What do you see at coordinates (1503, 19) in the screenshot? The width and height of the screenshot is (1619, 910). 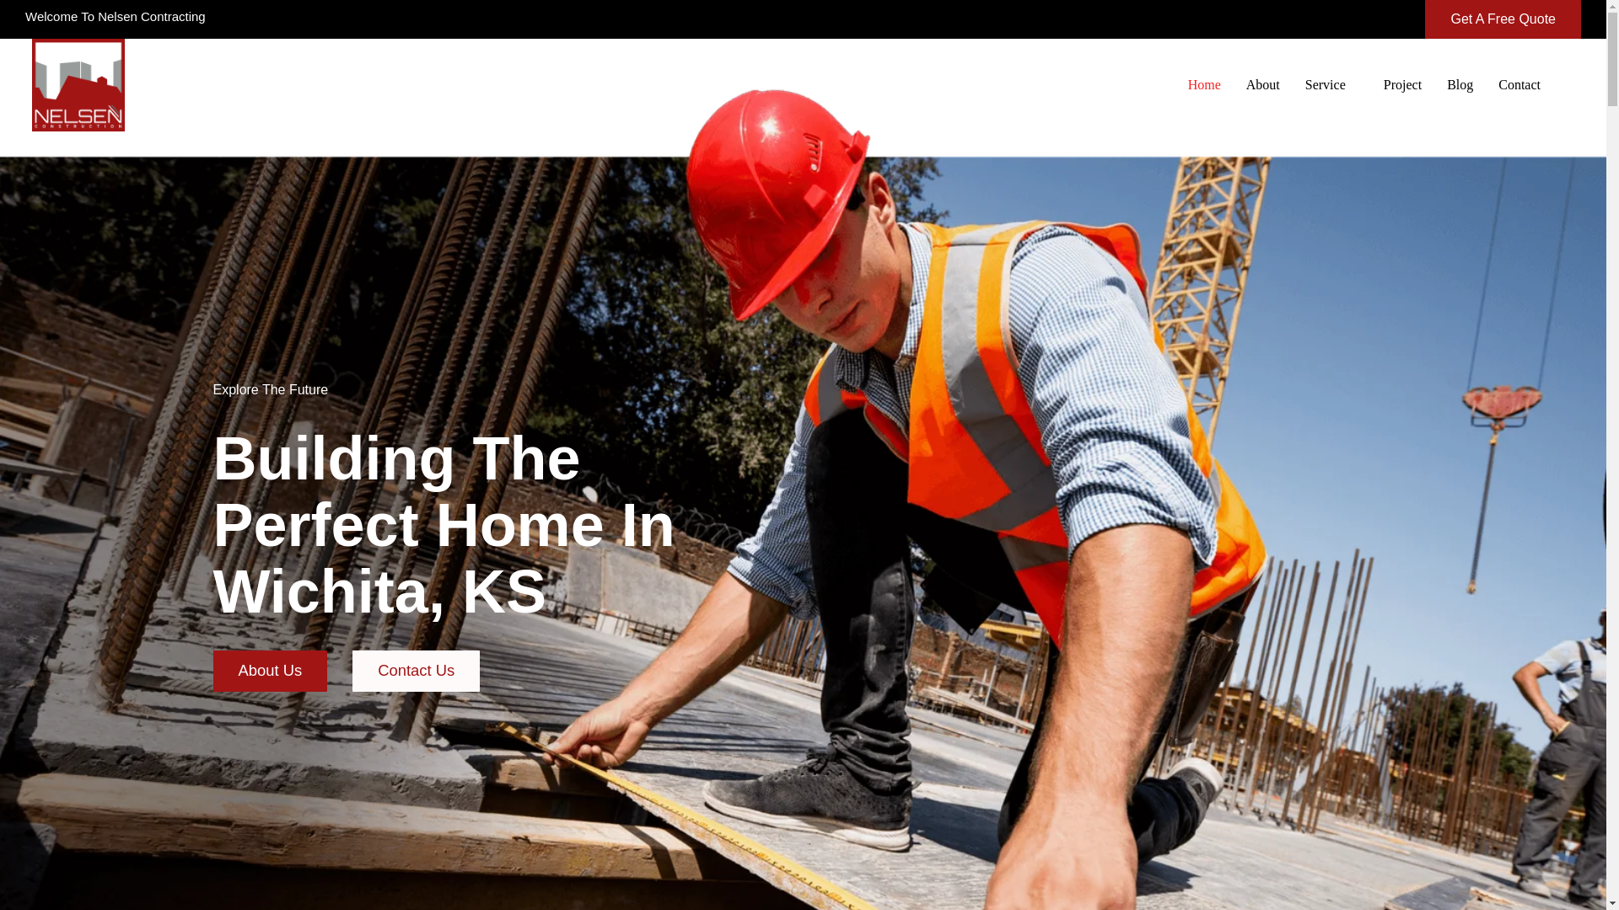 I see `Get A Free Quote` at bounding box center [1503, 19].